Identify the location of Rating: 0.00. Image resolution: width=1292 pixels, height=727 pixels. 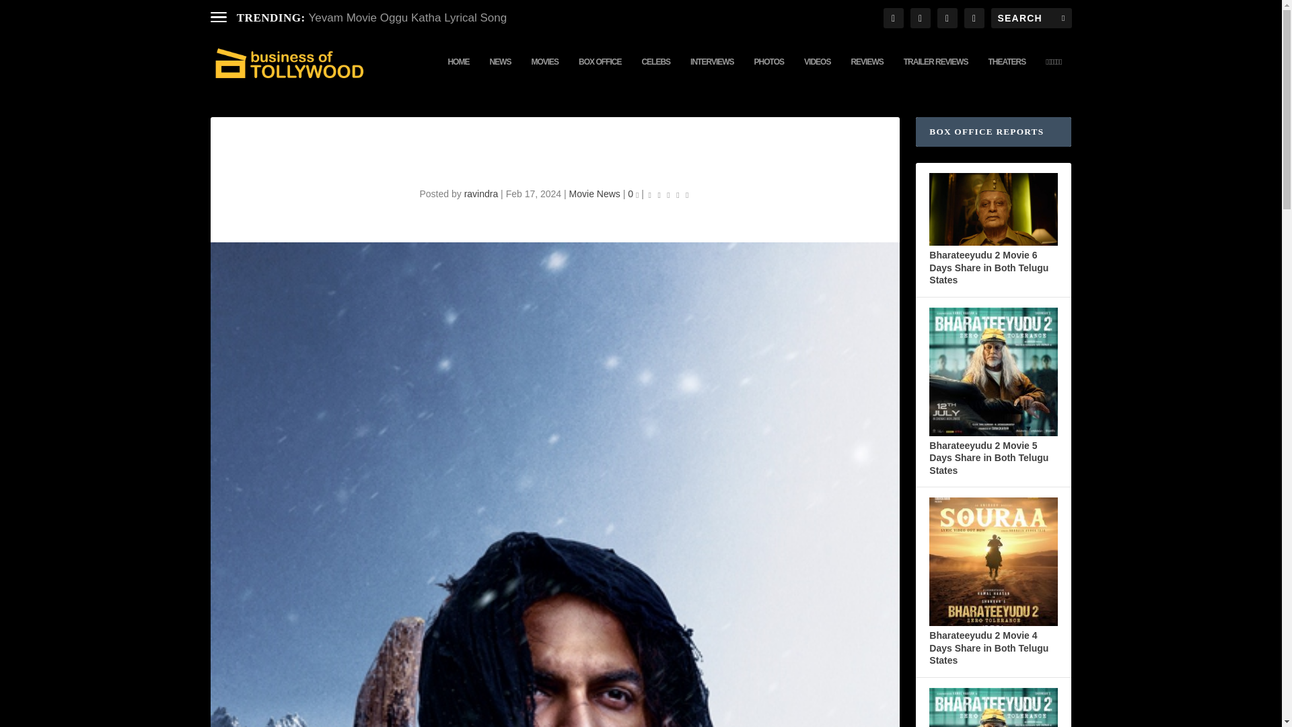
(669, 194).